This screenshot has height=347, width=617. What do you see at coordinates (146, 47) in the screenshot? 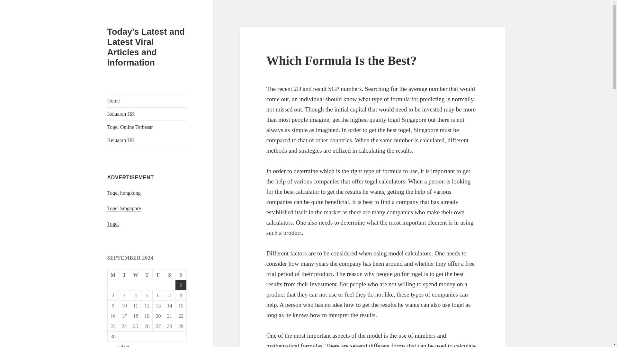
I see `Today's Latest and Latest Viral Articles and Information` at bounding box center [146, 47].